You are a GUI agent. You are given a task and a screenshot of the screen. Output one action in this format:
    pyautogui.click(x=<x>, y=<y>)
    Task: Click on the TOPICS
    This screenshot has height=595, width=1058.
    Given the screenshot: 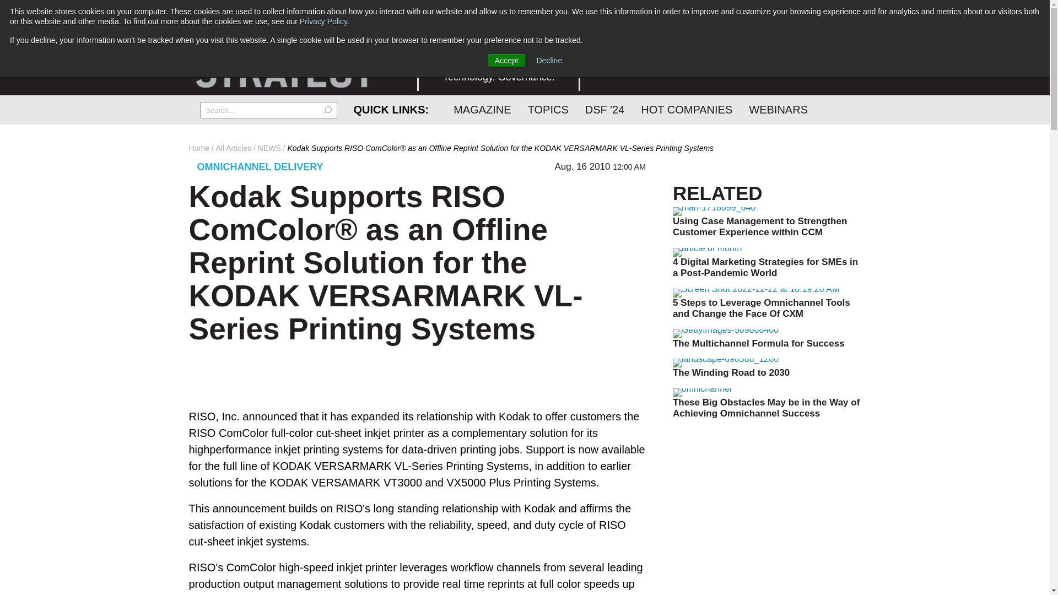 What is the action you would take?
    pyautogui.click(x=548, y=109)
    